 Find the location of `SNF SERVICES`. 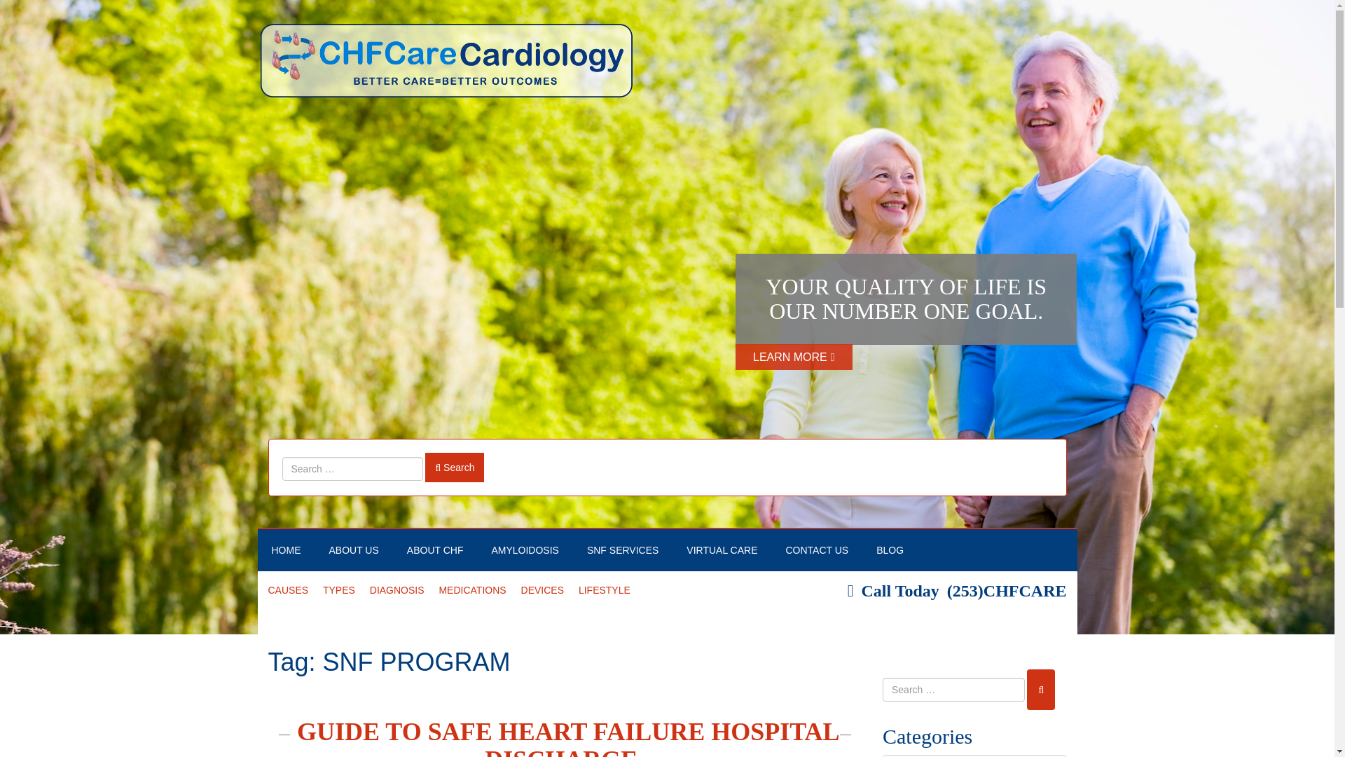

SNF SERVICES is located at coordinates (622, 550).